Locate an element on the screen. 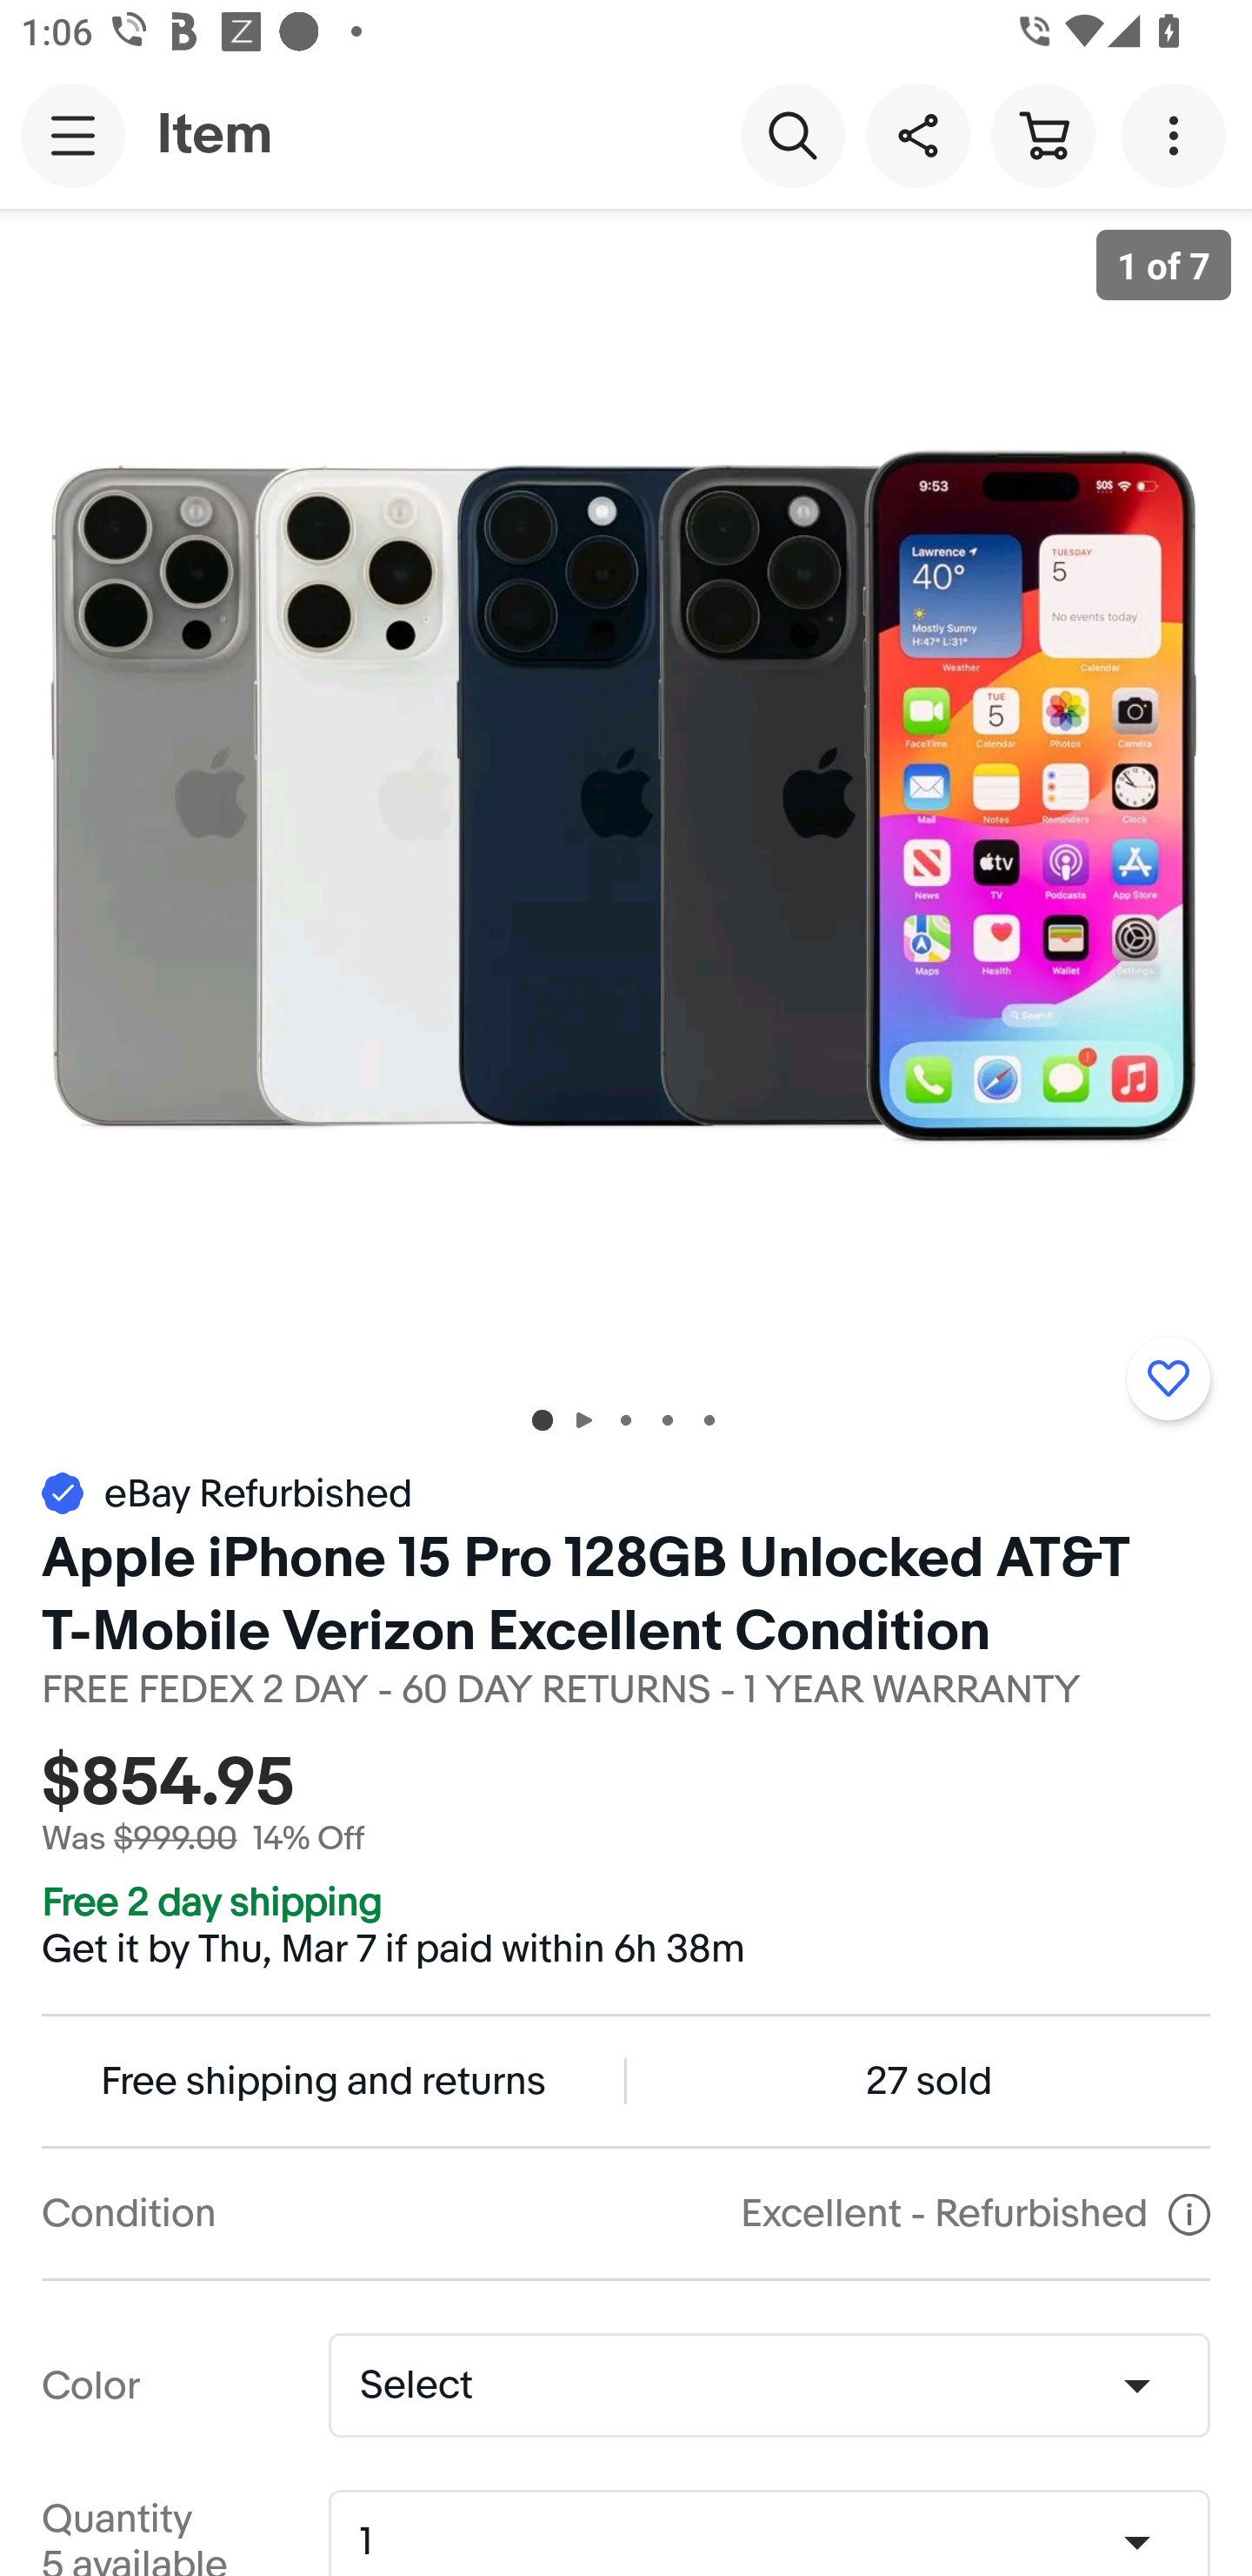  Share this item is located at coordinates (917, 134).